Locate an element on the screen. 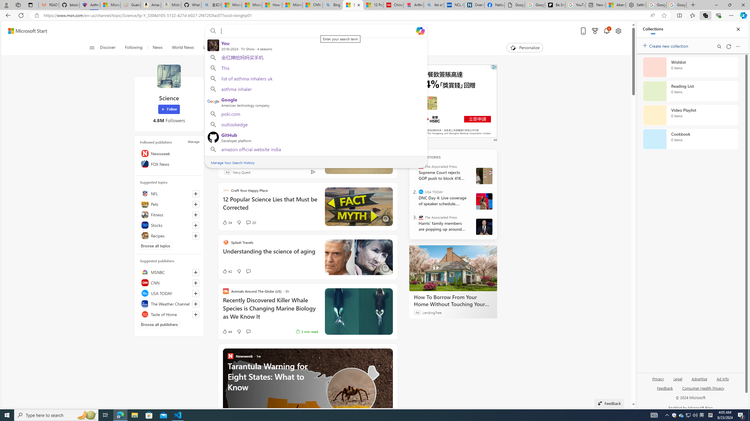  Feedback is located at coordinates (665, 391).